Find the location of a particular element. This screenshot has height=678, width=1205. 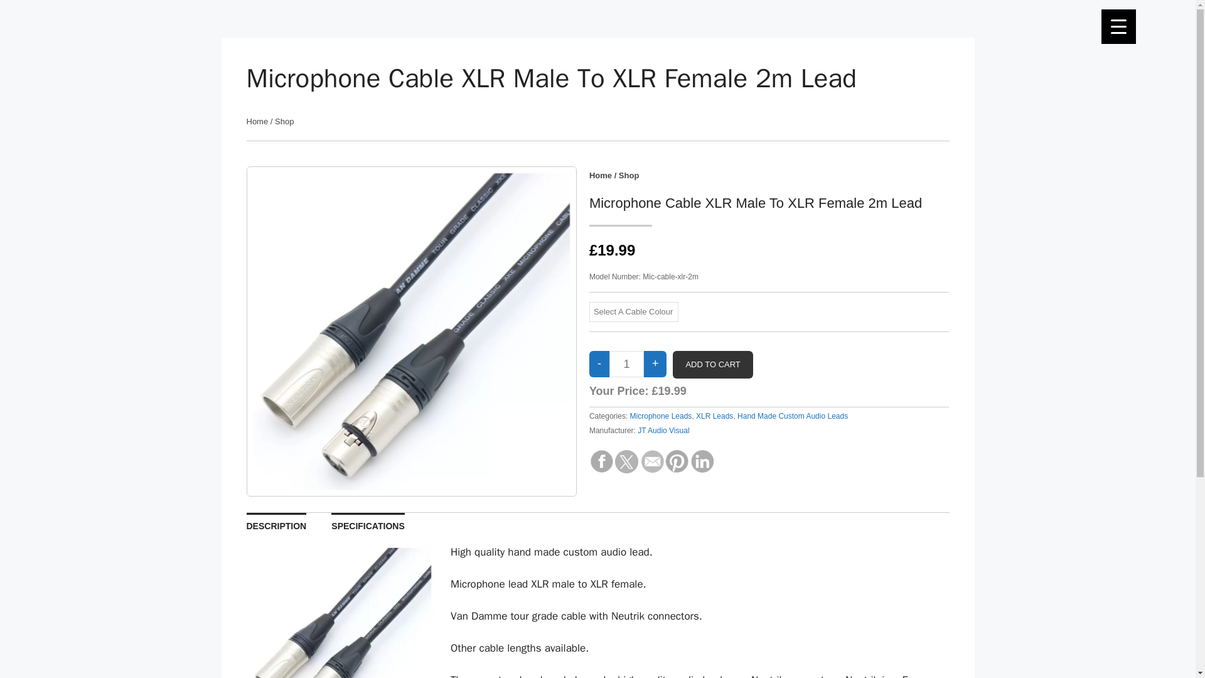

ADD TO CART is located at coordinates (712, 364).